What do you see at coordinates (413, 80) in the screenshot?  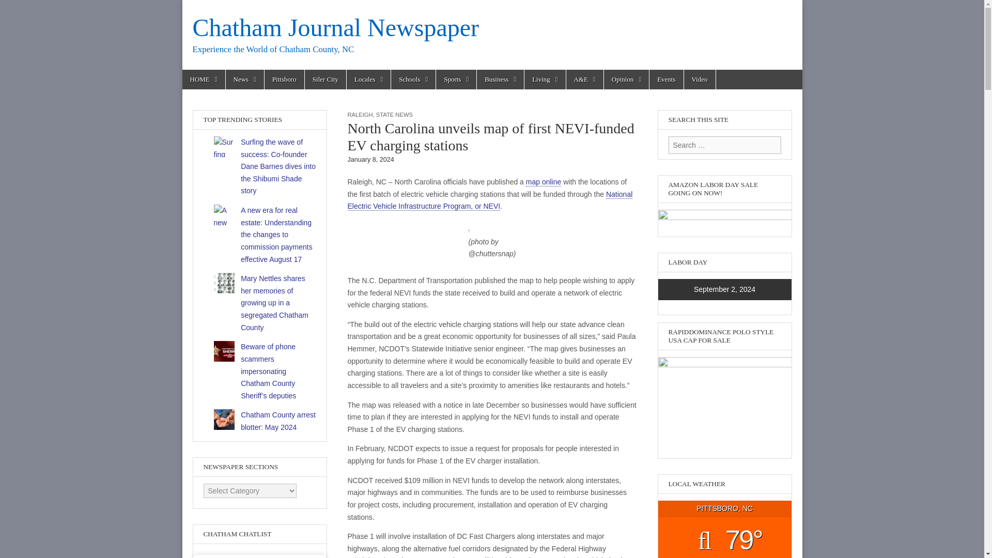 I see `Schools` at bounding box center [413, 80].